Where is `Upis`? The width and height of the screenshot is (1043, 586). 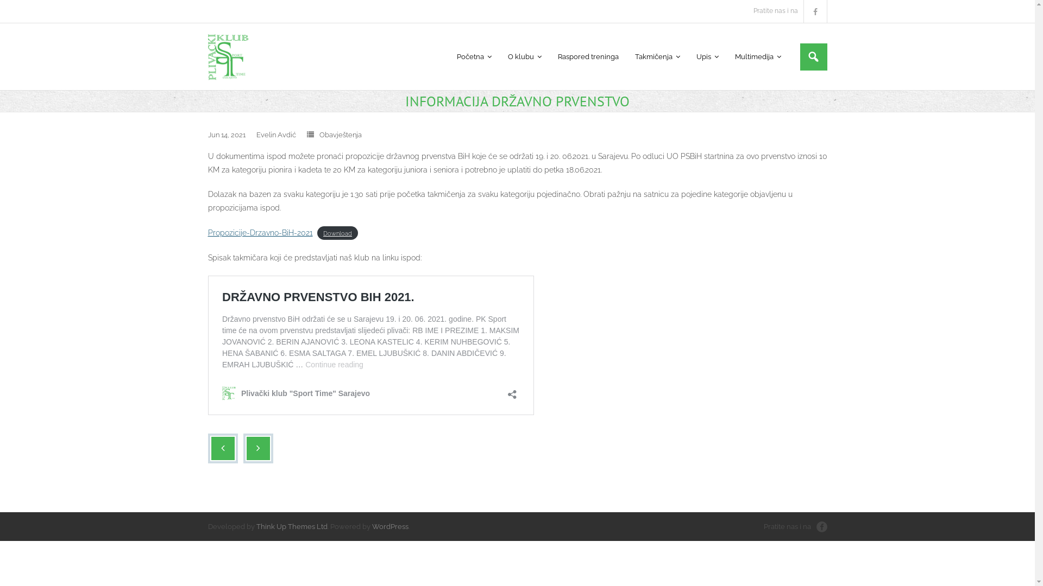
Upis is located at coordinates (707, 56).